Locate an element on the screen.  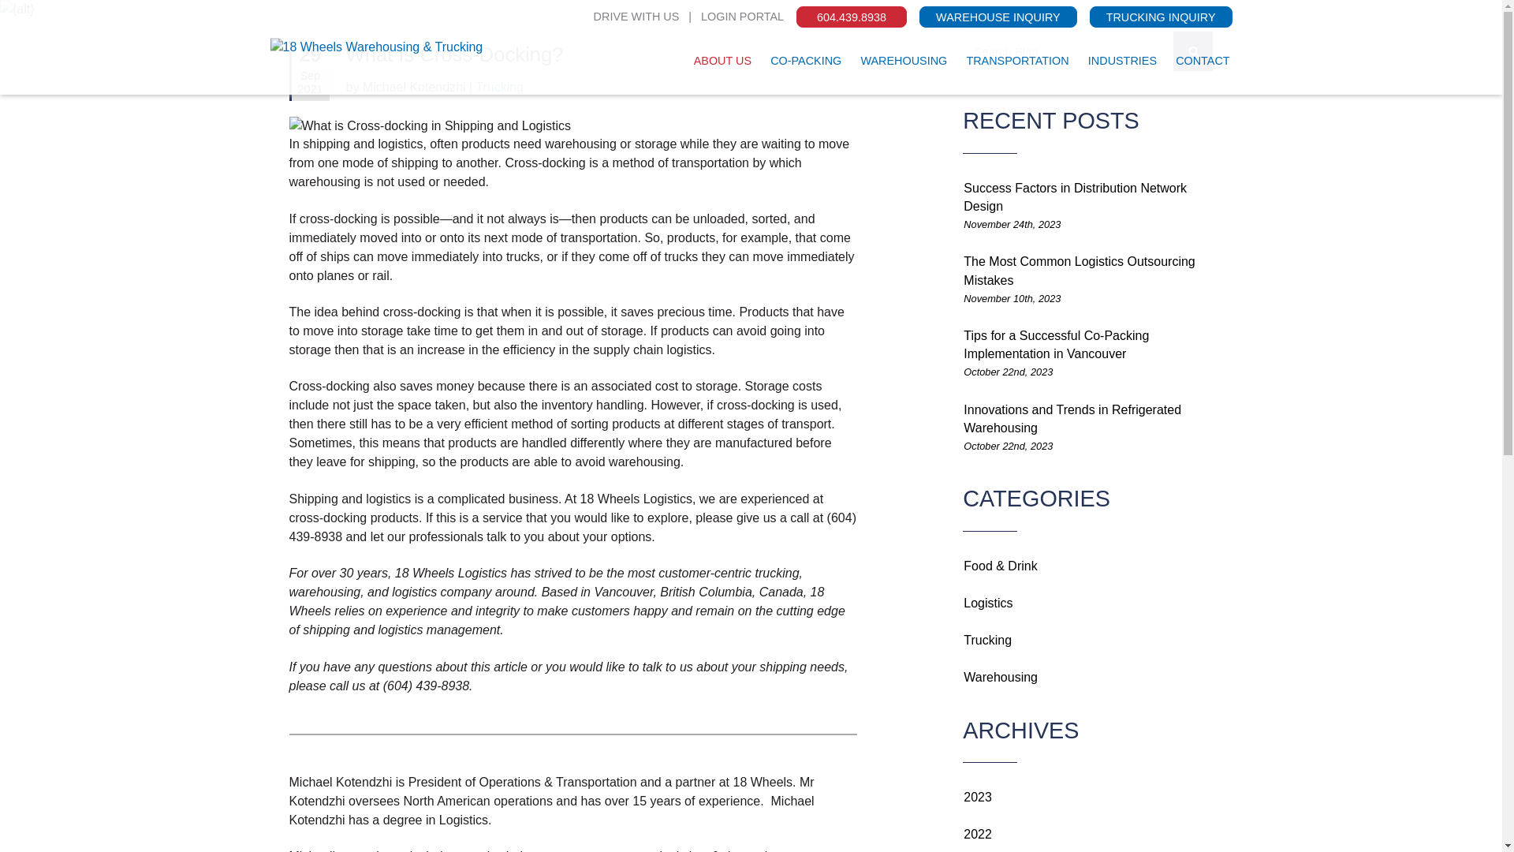
Success Factors in Distribution Network Design is located at coordinates (1076, 197).